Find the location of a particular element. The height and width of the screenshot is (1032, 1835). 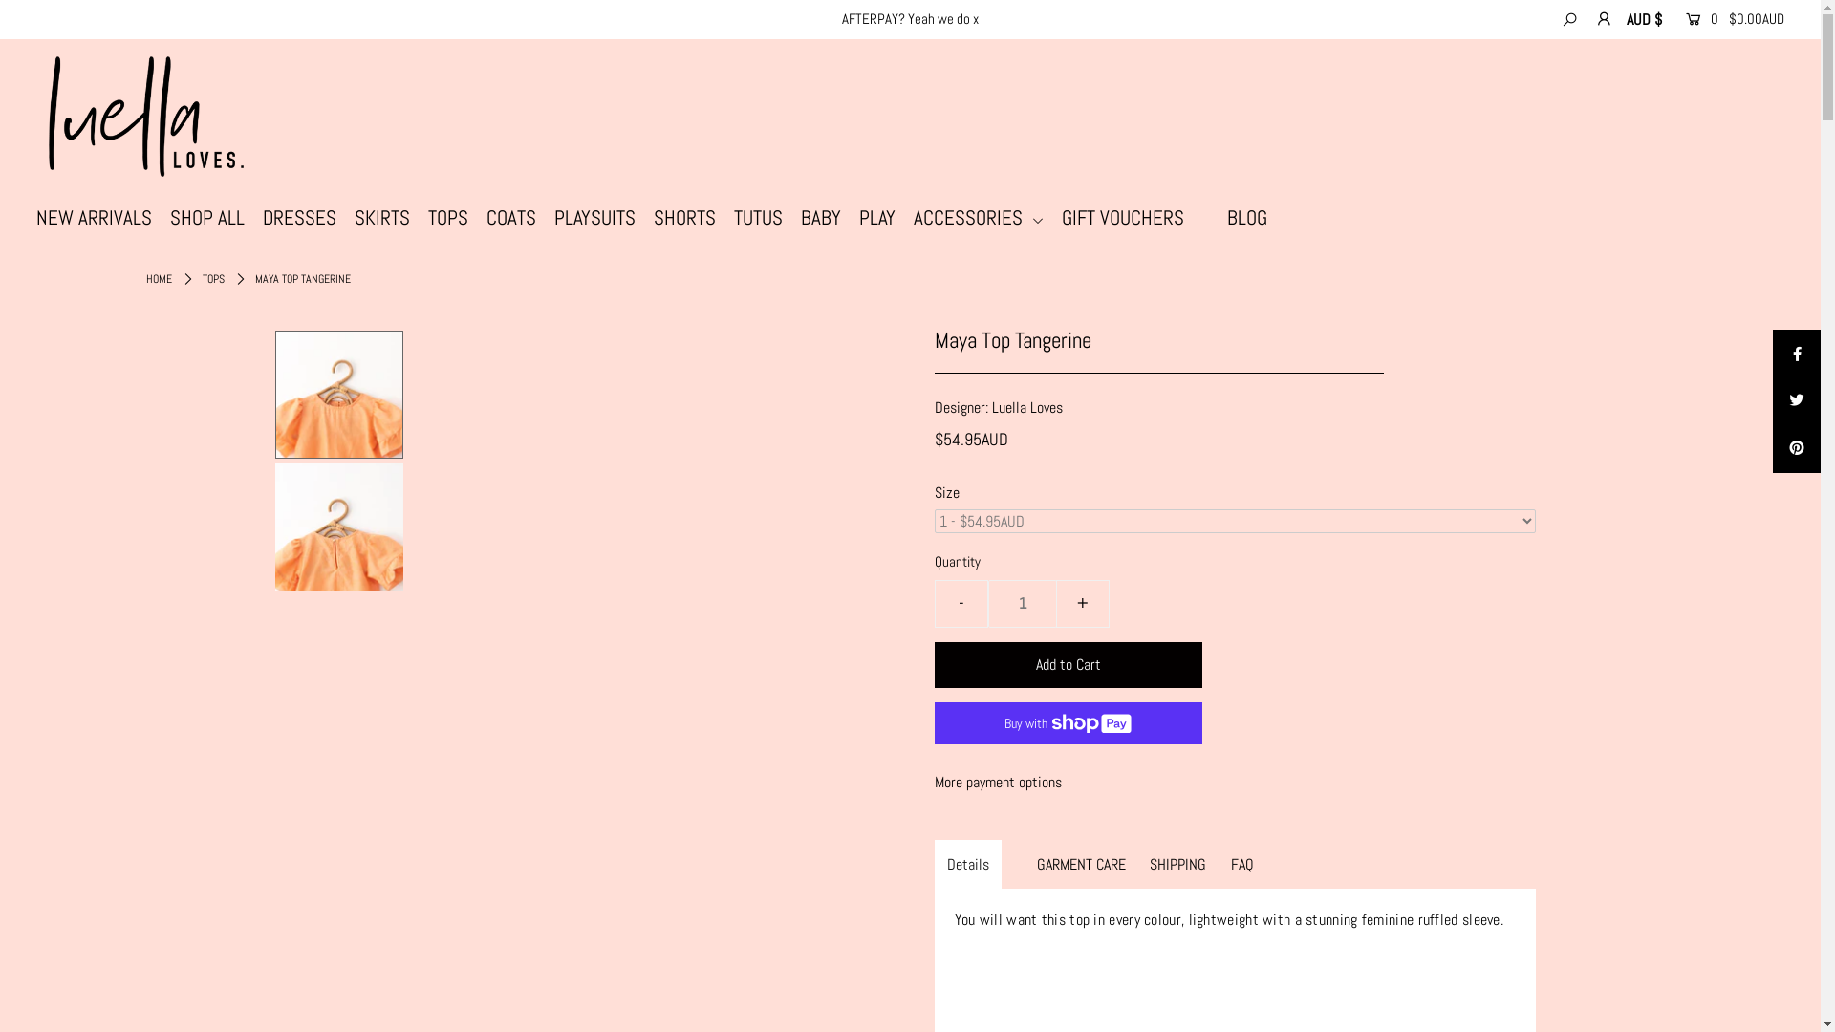

NEW ARRIVALS is located at coordinates (101, 218).